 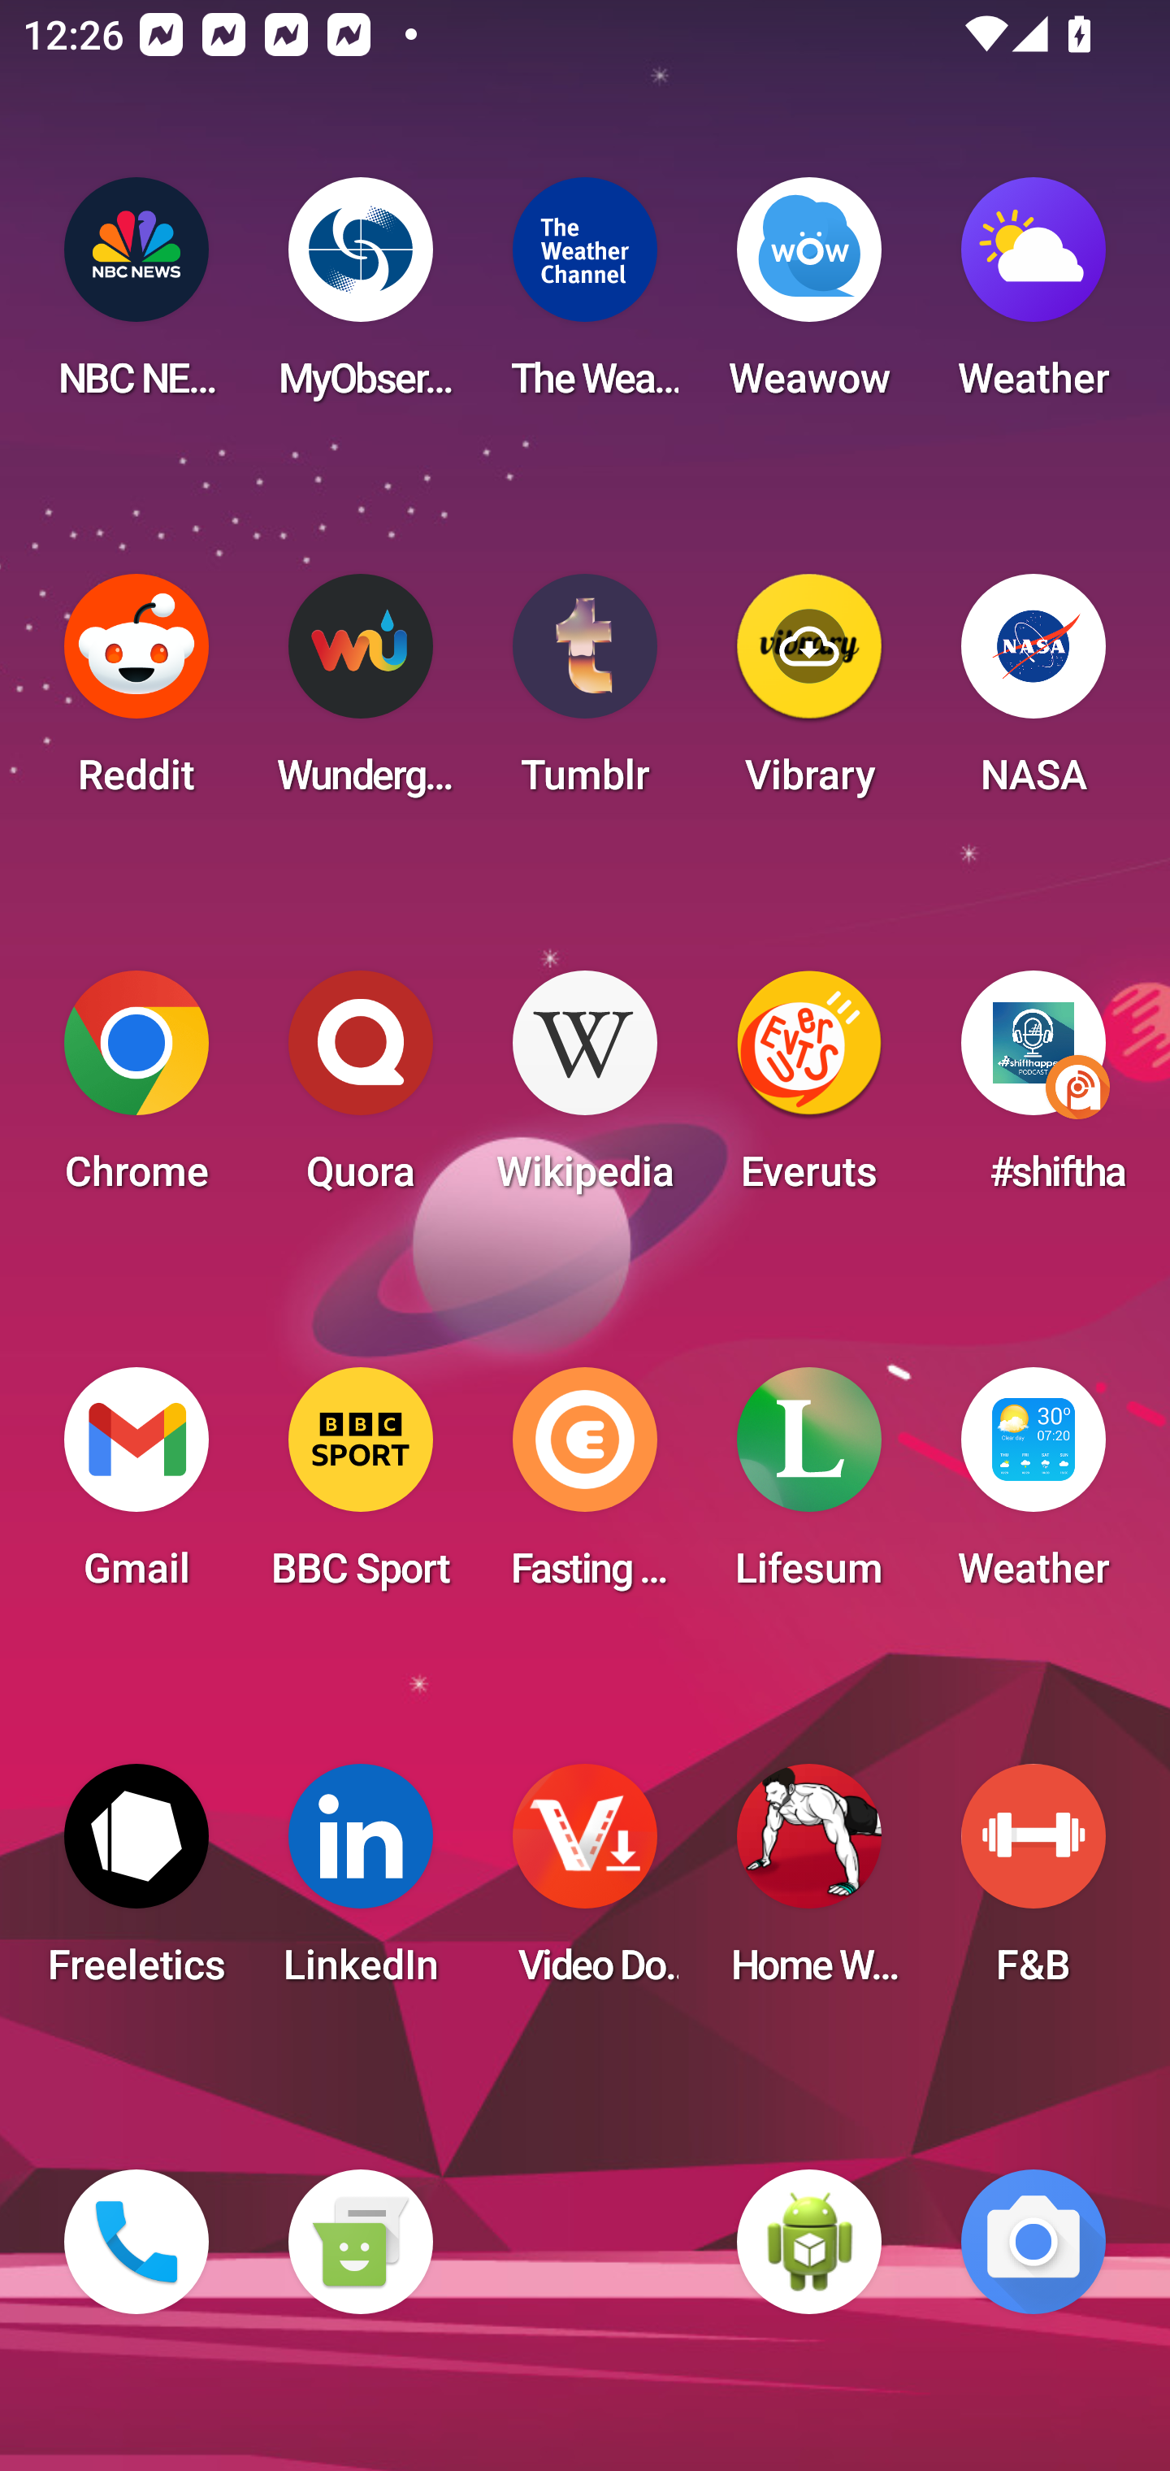 What do you see at coordinates (585, 1487) in the screenshot?
I see `Fasting Coach` at bounding box center [585, 1487].